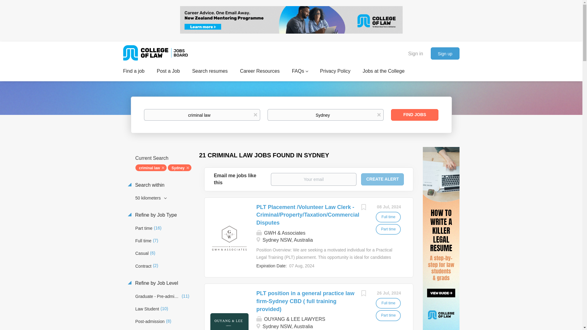 This screenshot has width=587, height=330. I want to click on Sydney, so click(179, 167).